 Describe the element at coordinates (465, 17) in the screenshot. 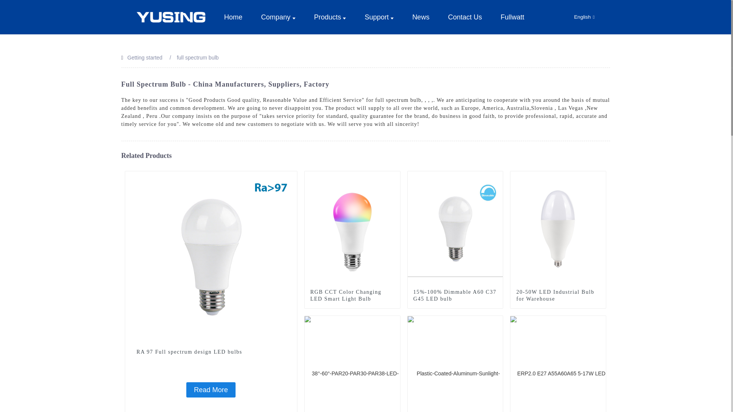

I see `Contact Us` at that location.